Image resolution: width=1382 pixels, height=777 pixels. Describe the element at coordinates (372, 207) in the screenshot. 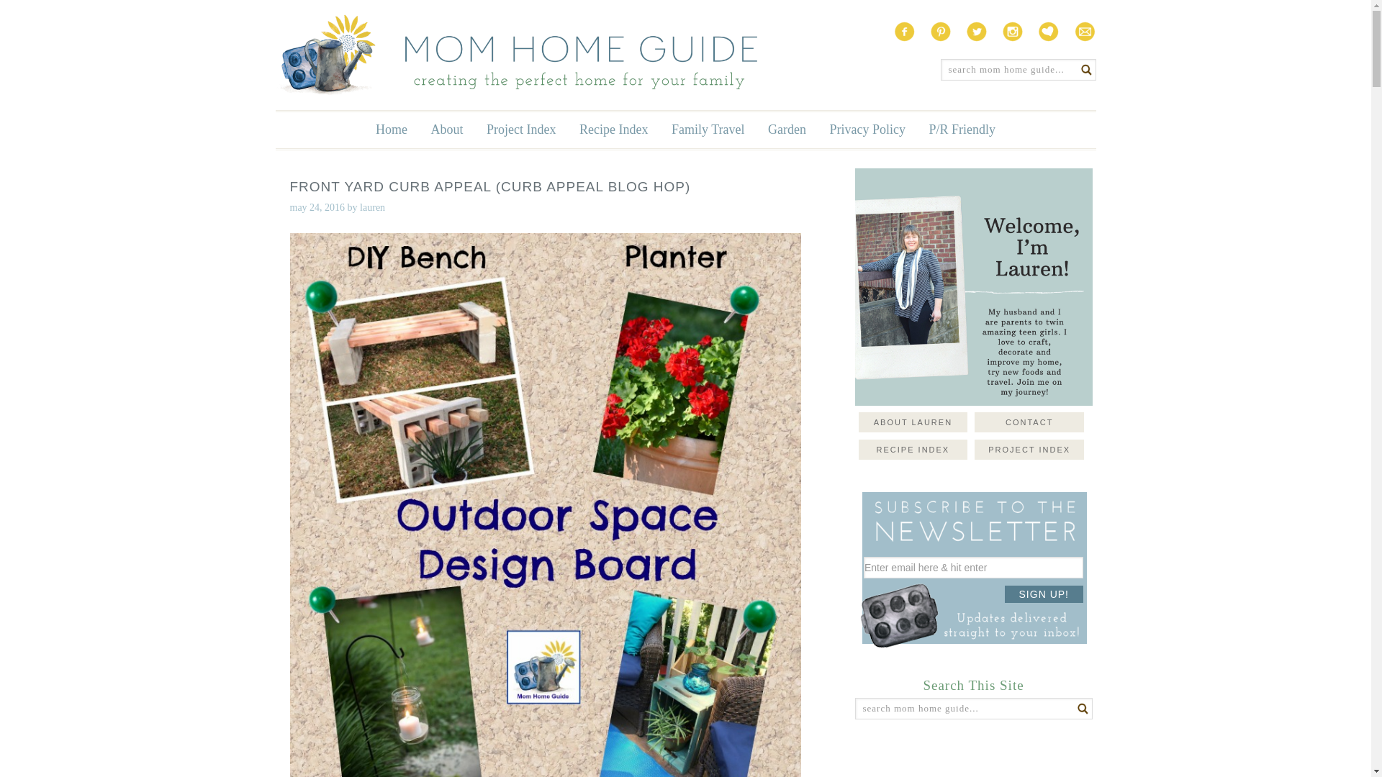

I see `lauren` at that location.